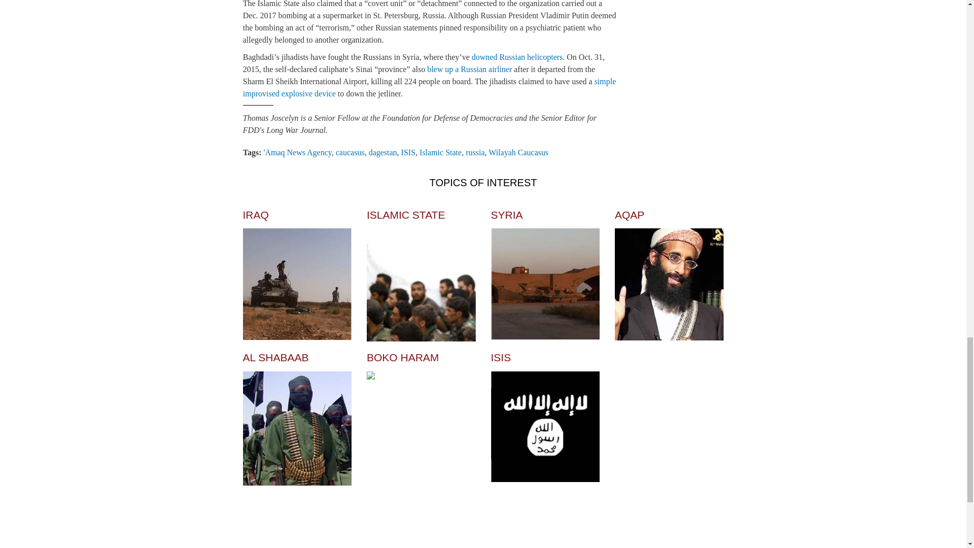 The height and width of the screenshot is (548, 974). Describe the element at coordinates (429, 87) in the screenshot. I see `simple improvised explosive device` at that location.